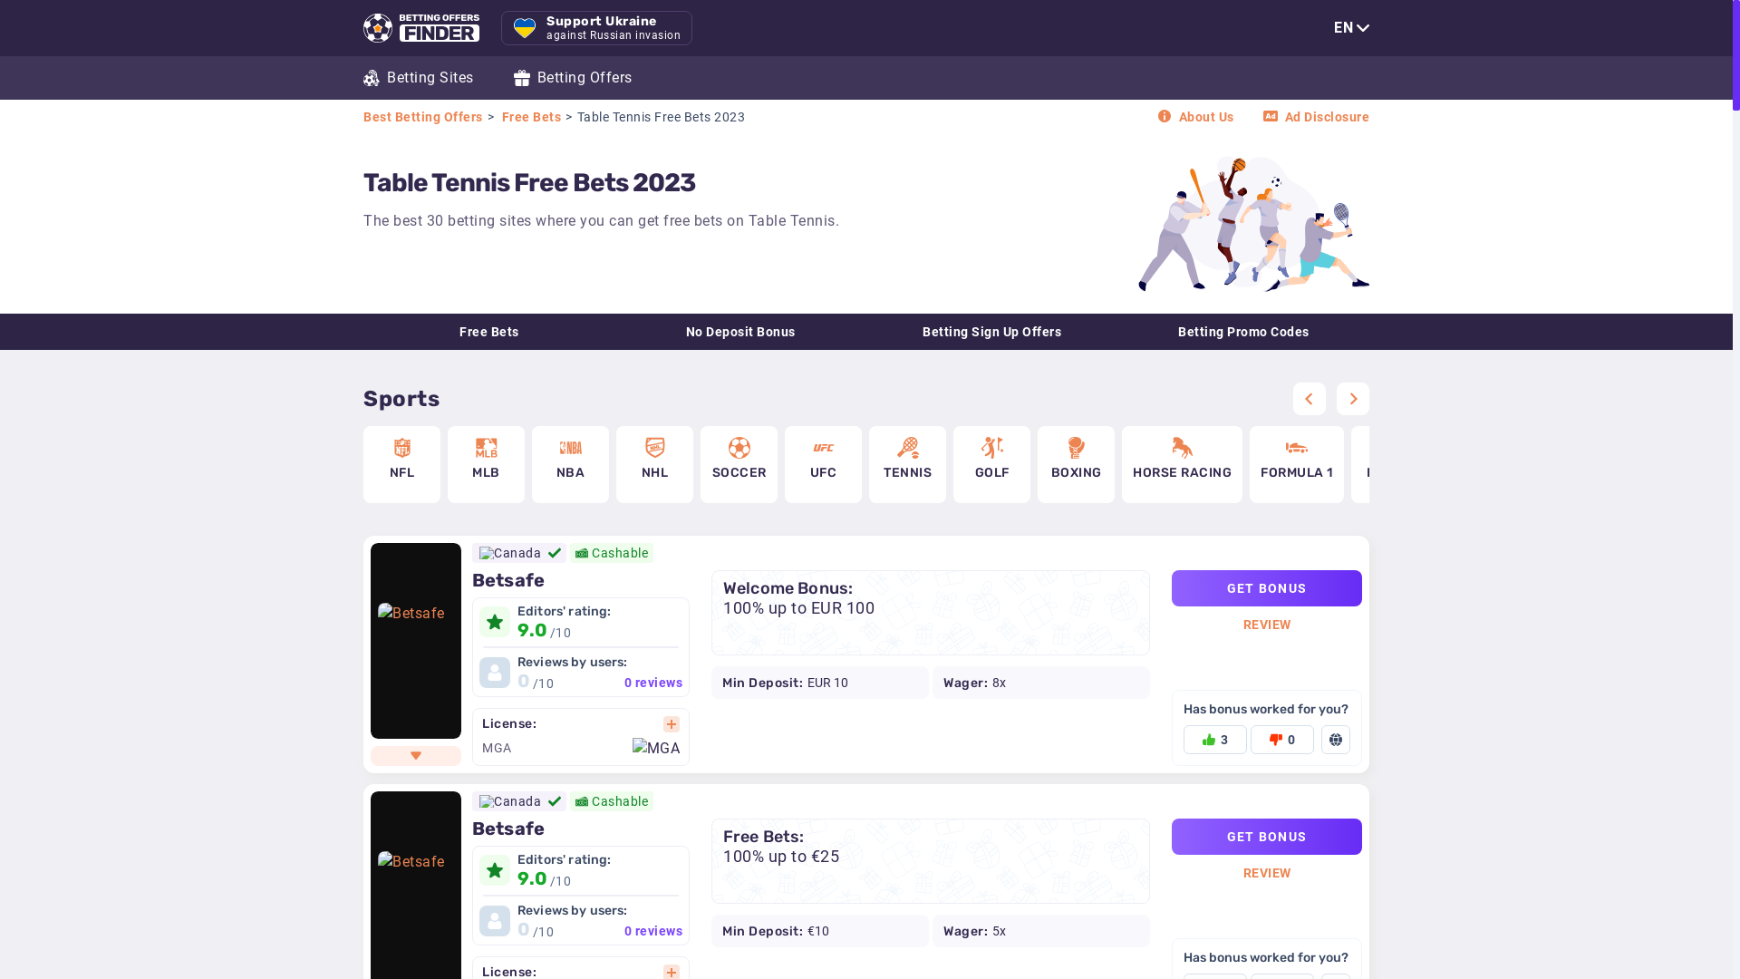  What do you see at coordinates (1267, 588) in the screenshot?
I see `GET BONUS` at bounding box center [1267, 588].